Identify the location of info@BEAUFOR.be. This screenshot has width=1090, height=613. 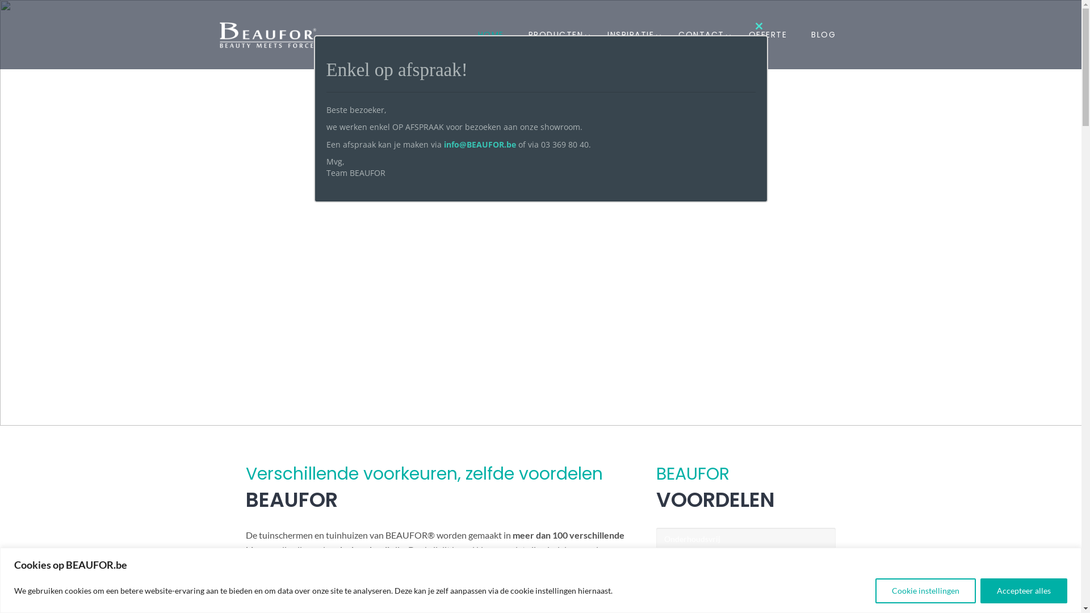
(480, 144).